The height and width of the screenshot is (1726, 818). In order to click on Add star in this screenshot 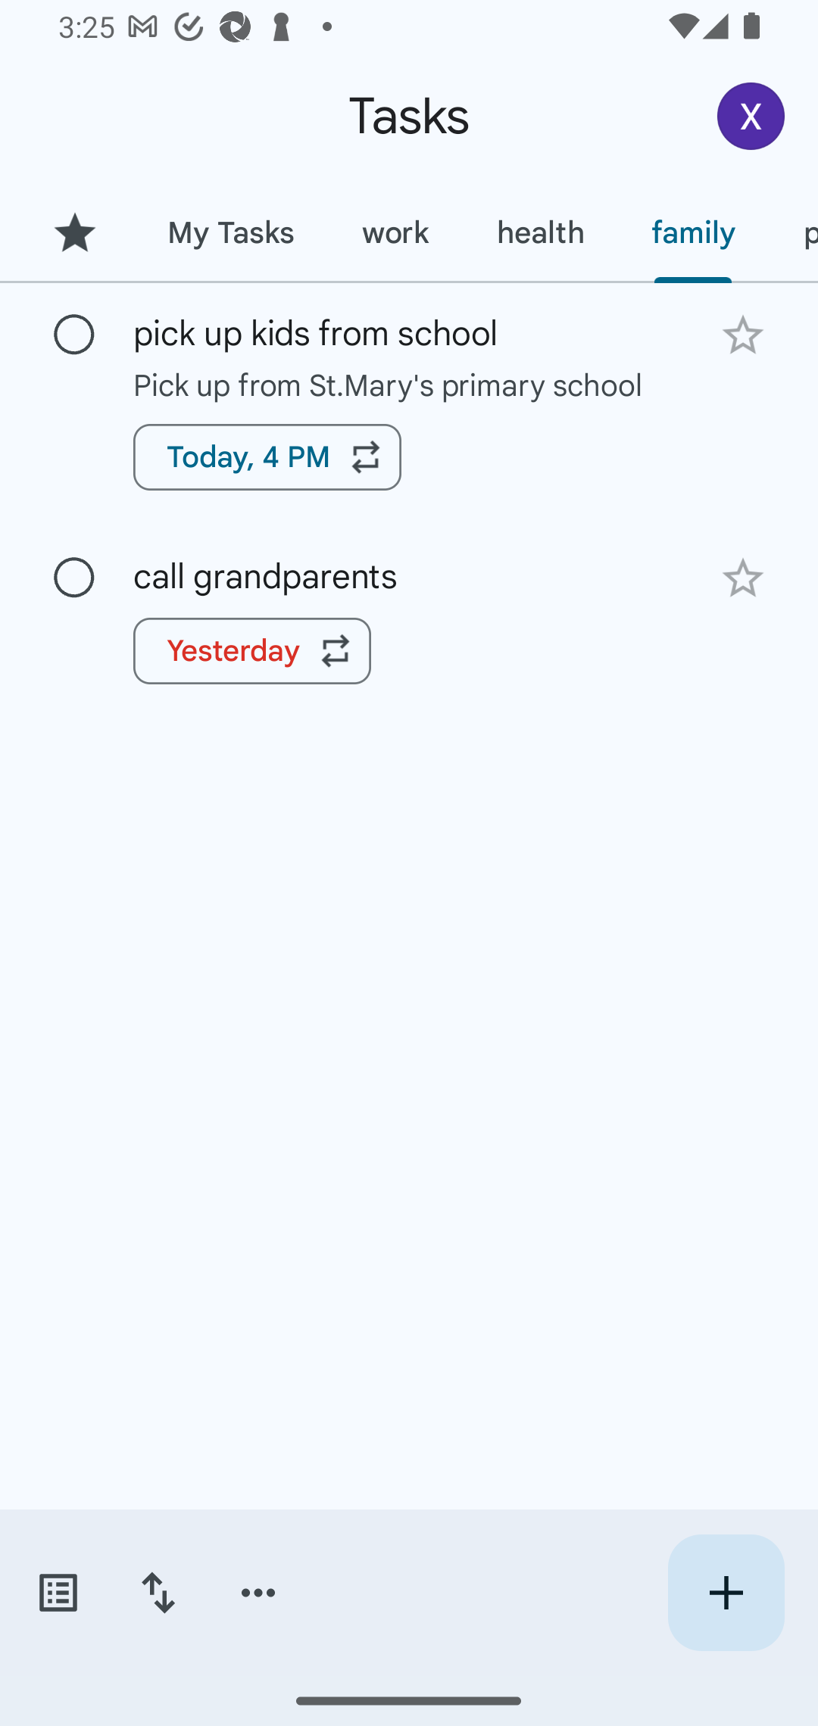, I will do `click(742, 335)`.